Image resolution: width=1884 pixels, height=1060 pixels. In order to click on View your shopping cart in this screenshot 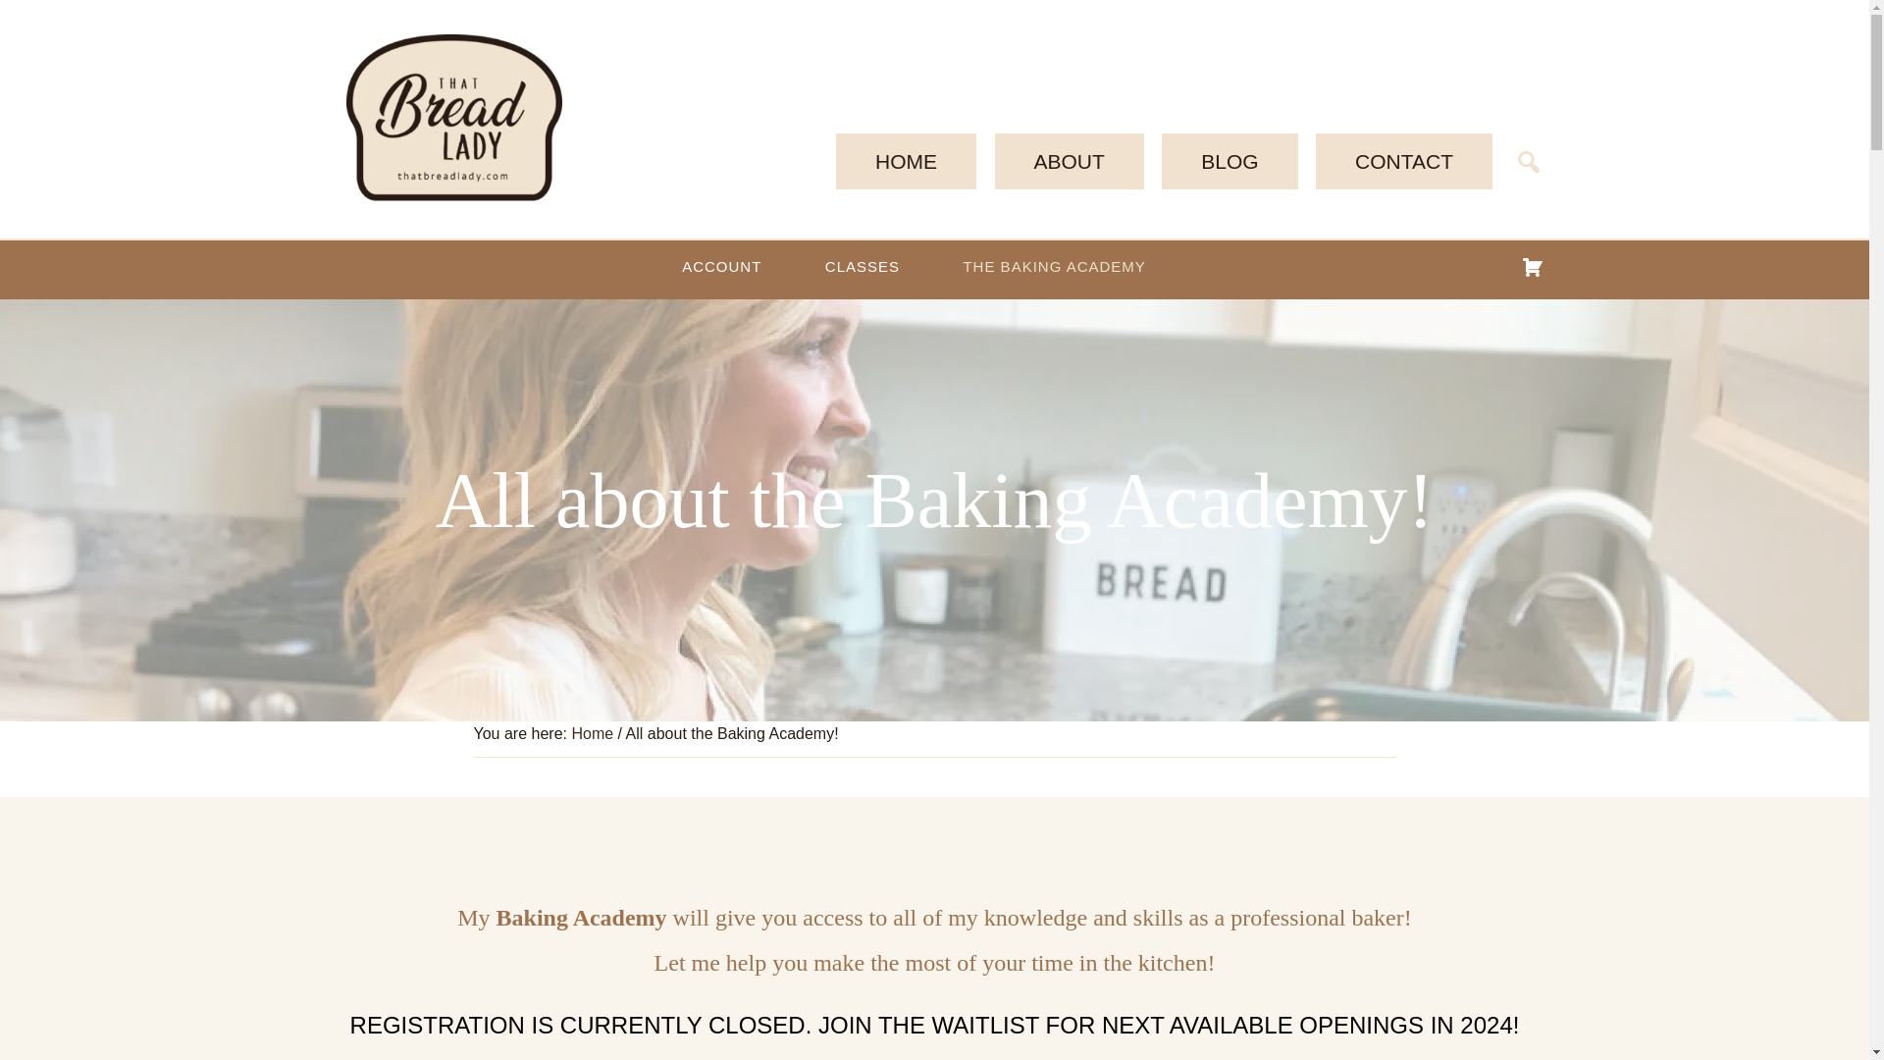, I will do `click(1531, 267)`.